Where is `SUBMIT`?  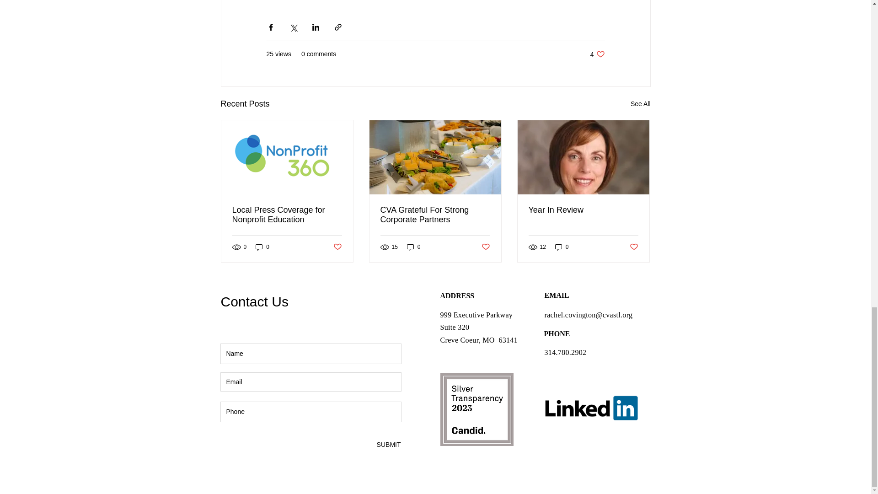 SUBMIT is located at coordinates (640, 103).